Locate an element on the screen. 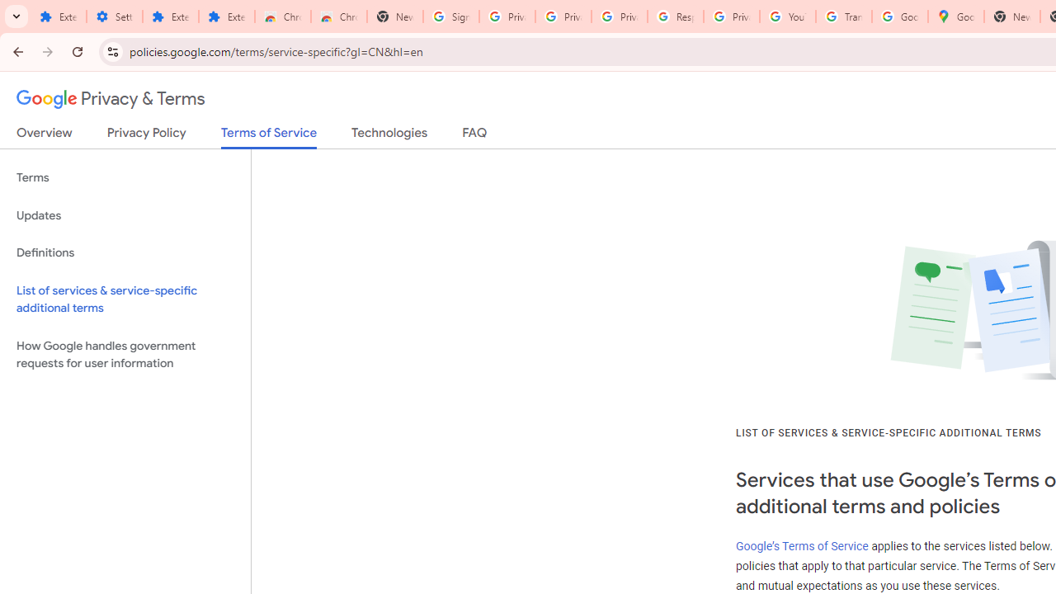 The height and width of the screenshot is (594, 1056). Extensions is located at coordinates (226, 16).